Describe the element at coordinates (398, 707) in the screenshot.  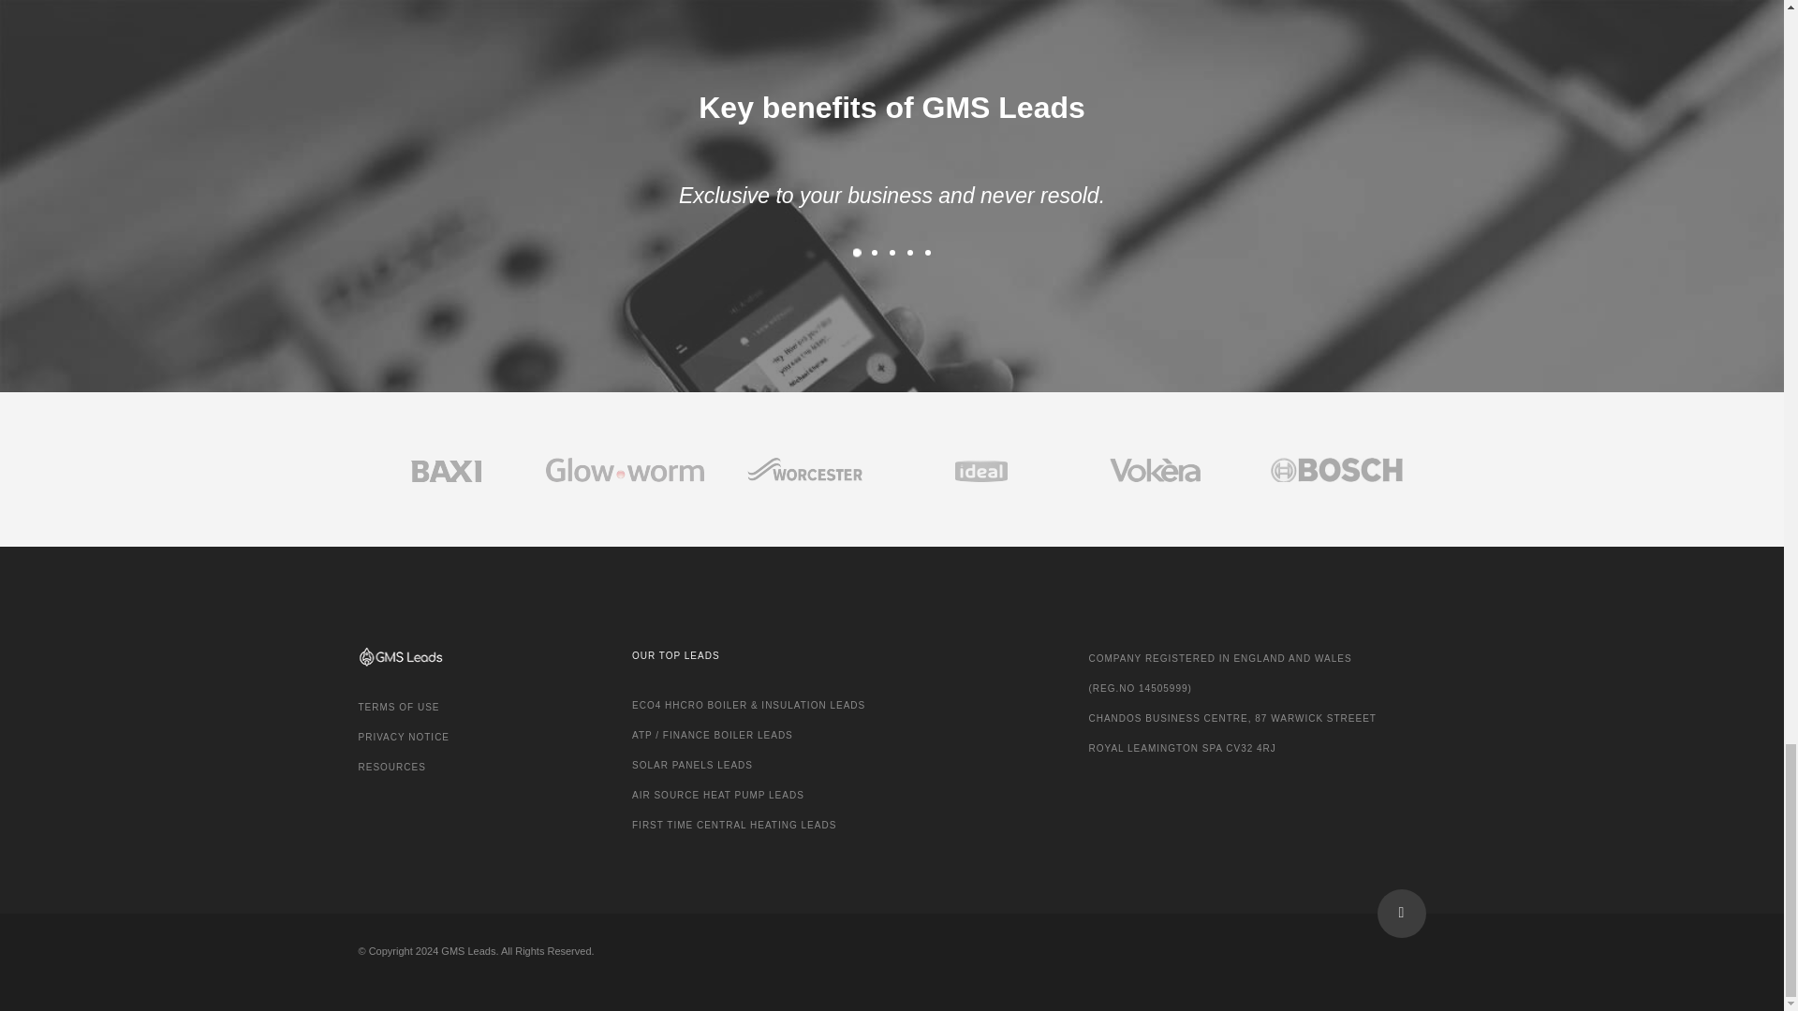
I see `Inbound lead generating` at that location.